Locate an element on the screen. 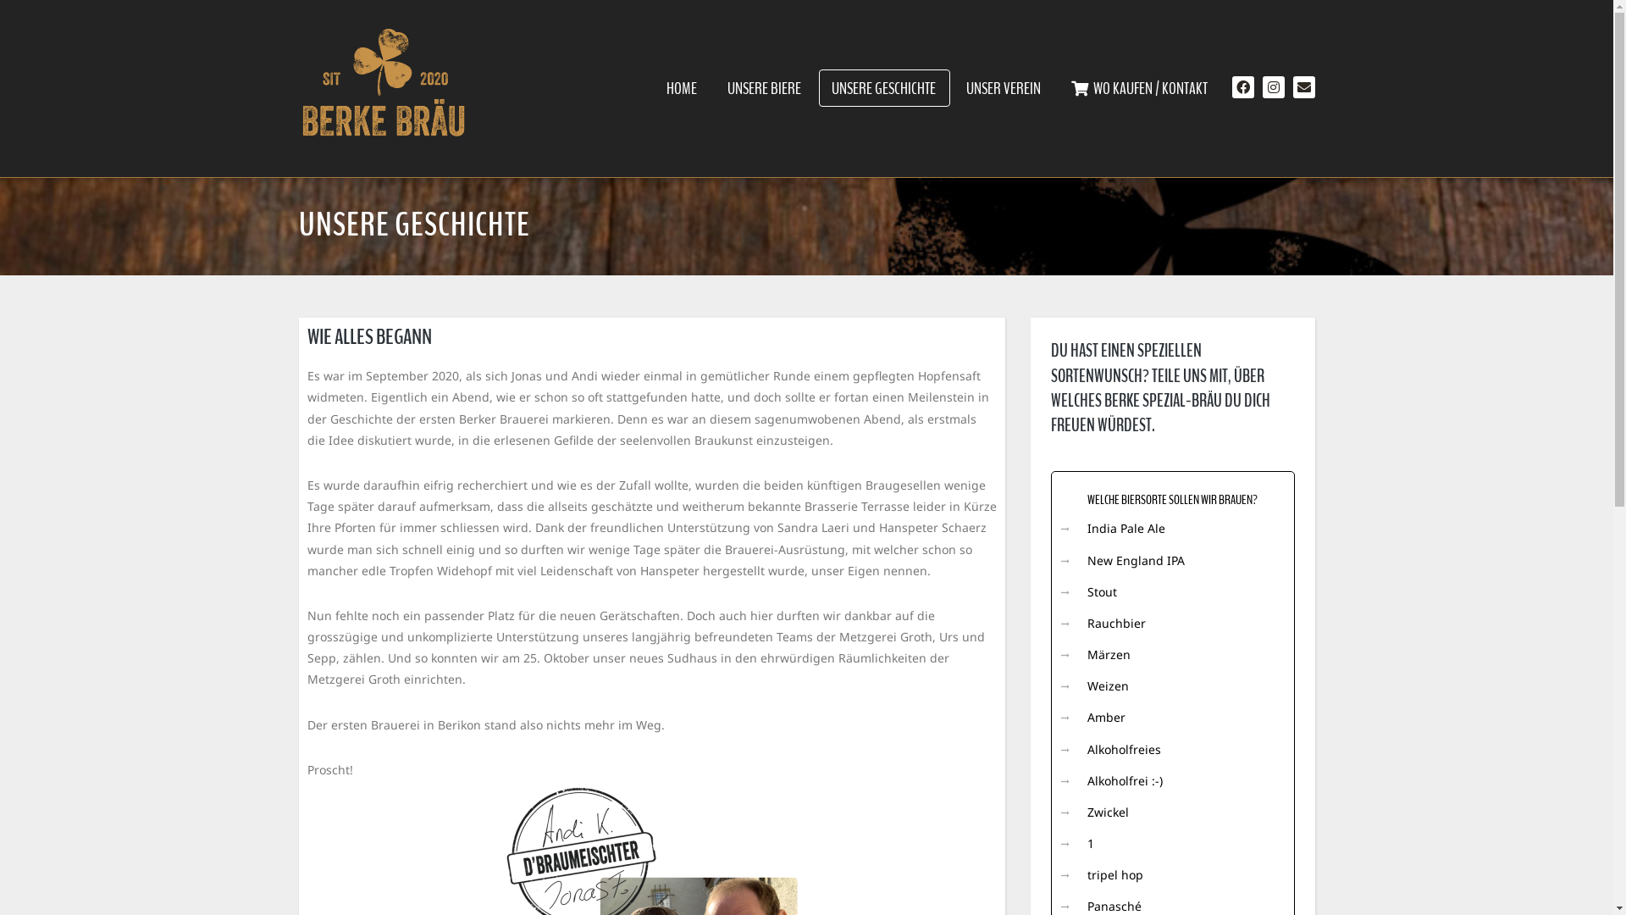 The width and height of the screenshot is (1626, 915). HOME is located at coordinates (682, 89).